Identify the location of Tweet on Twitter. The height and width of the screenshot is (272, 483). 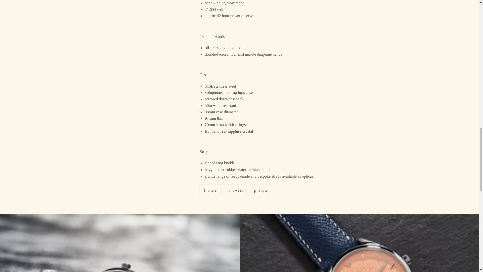
(261, 190).